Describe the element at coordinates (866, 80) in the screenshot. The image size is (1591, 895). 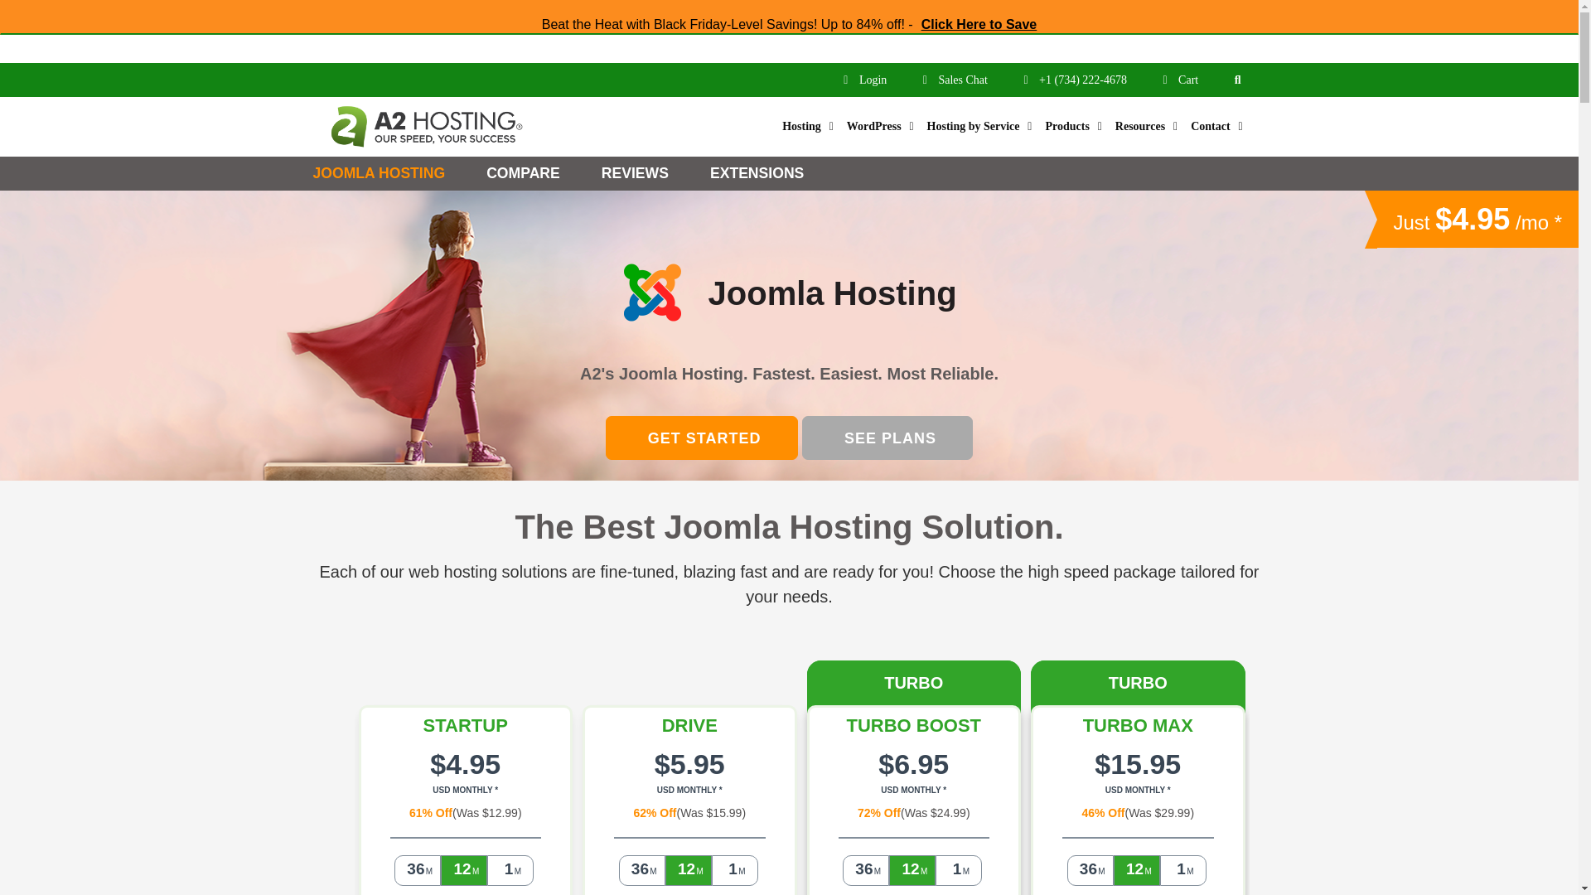
I see `Login` at that location.